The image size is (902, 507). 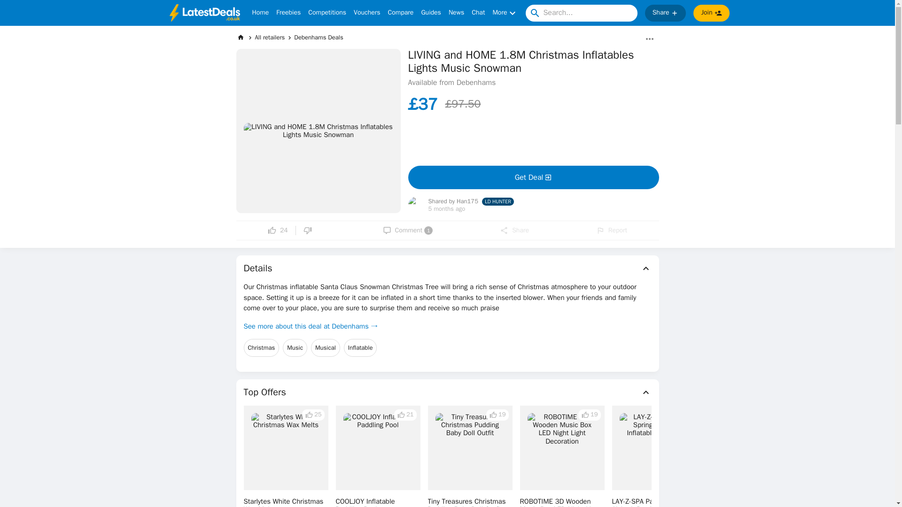 I want to click on Inflatable, so click(x=360, y=348).